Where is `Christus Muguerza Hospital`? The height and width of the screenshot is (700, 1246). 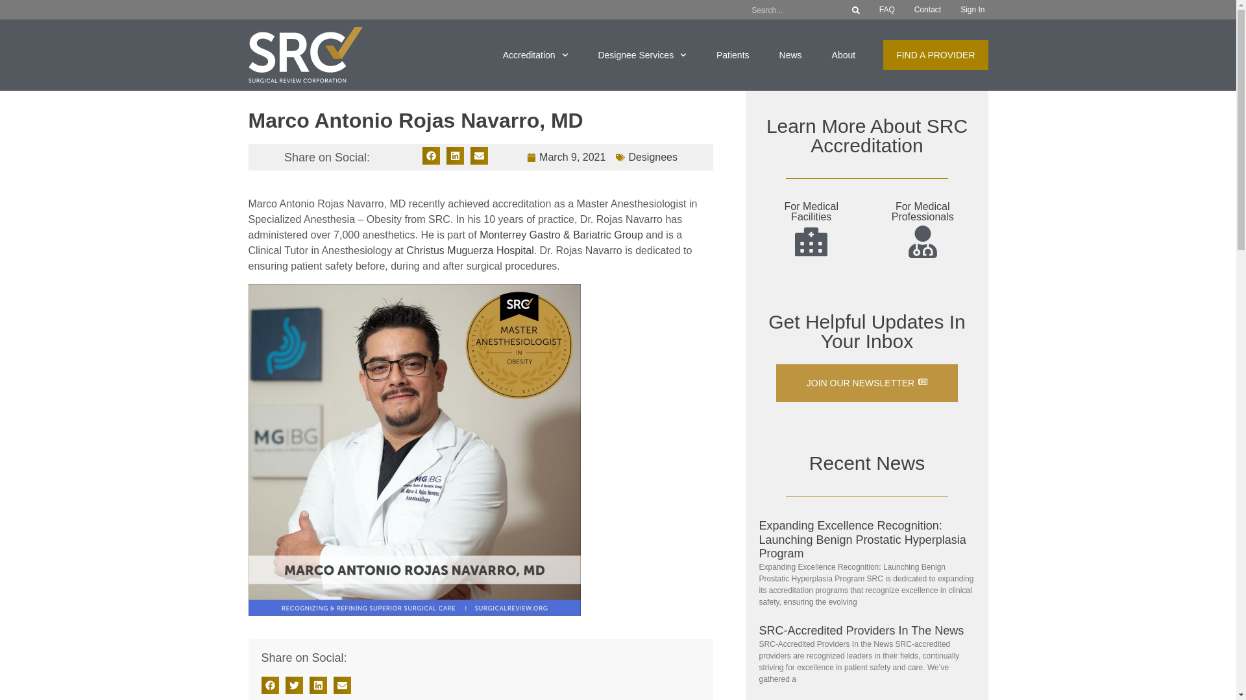
Christus Muguerza Hospital is located at coordinates (470, 250).